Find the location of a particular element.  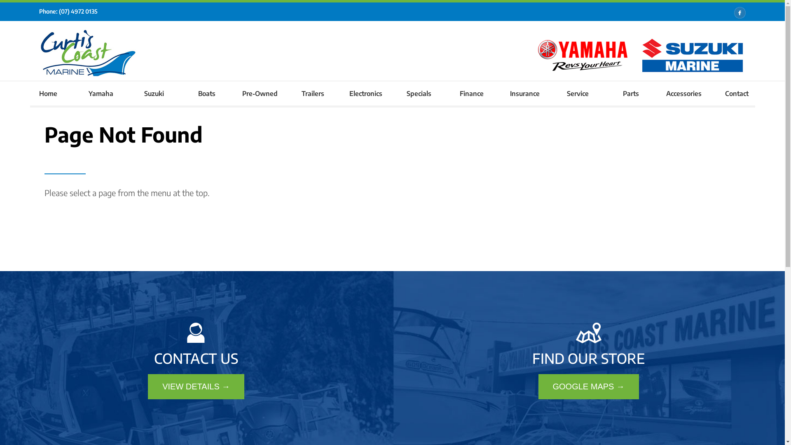

Boats is located at coordinates (207, 93).